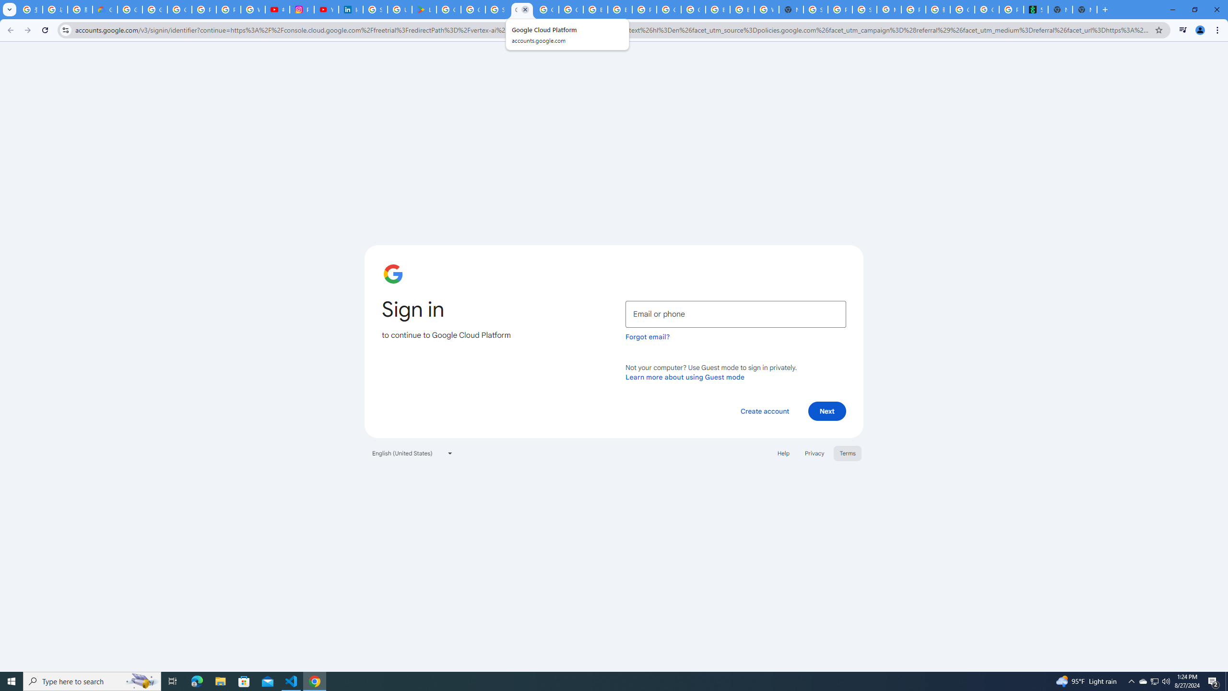  What do you see at coordinates (791, 10) in the screenshot?
I see `New Tab` at bounding box center [791, 10].